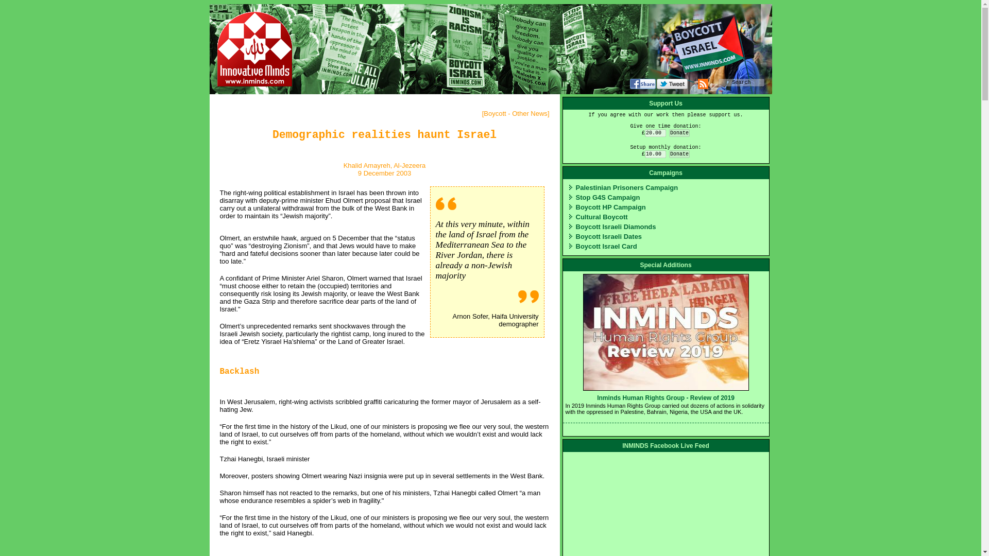 This screenshot has width=989, height=556. Describe the element at coordinates (254, 49) in the screenshot. I see `INMINDS home page` at that location.